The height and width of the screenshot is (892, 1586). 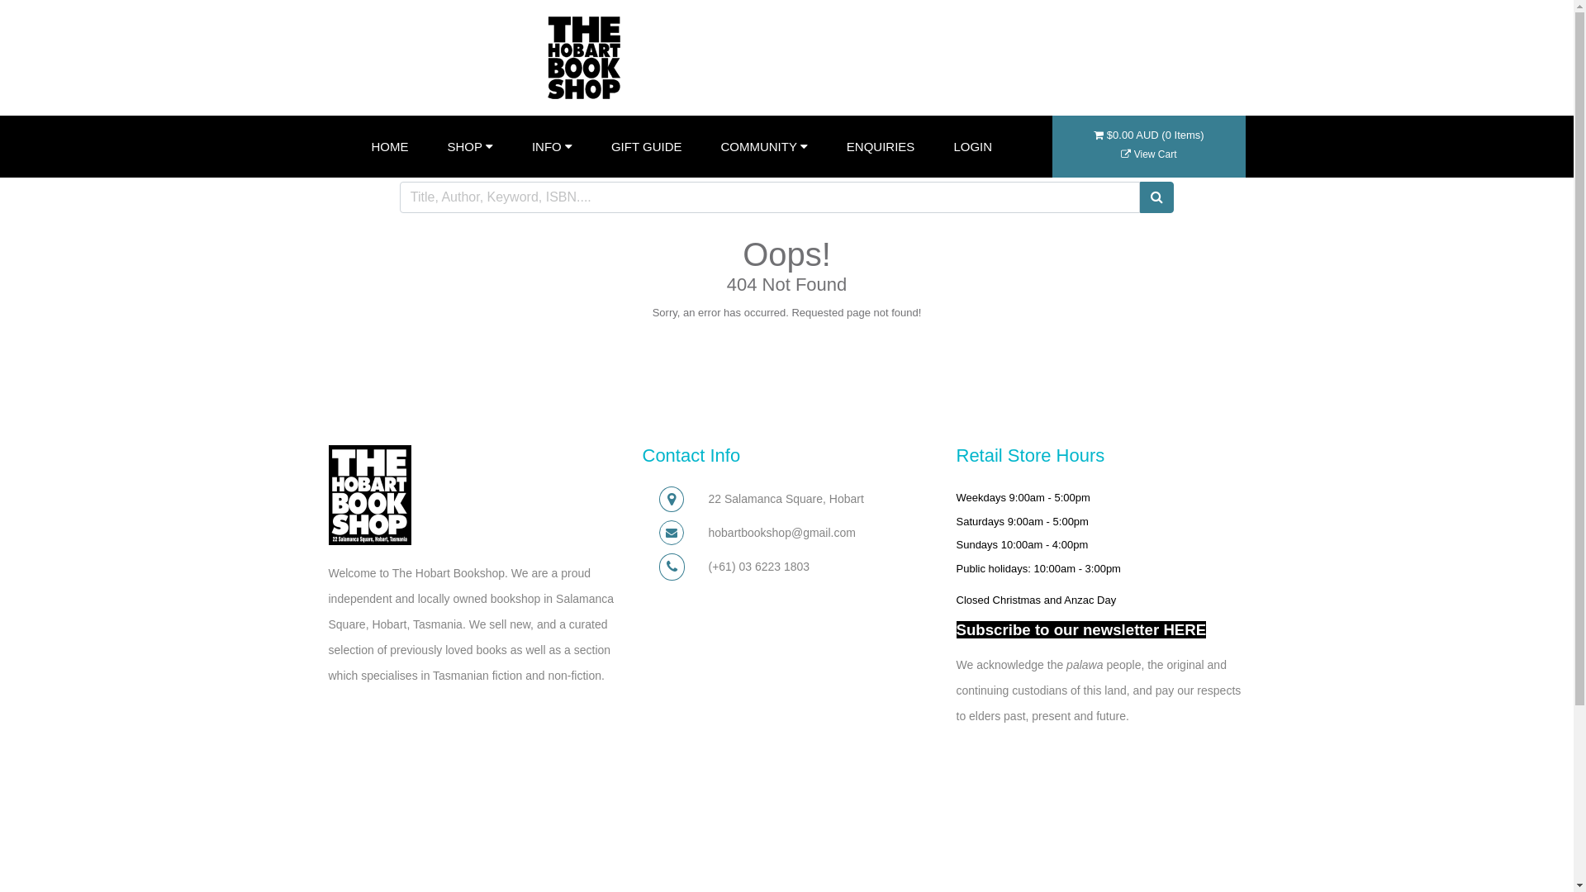 I want to click on (+61) 03 6223 1803, so click(x=760, y=567).